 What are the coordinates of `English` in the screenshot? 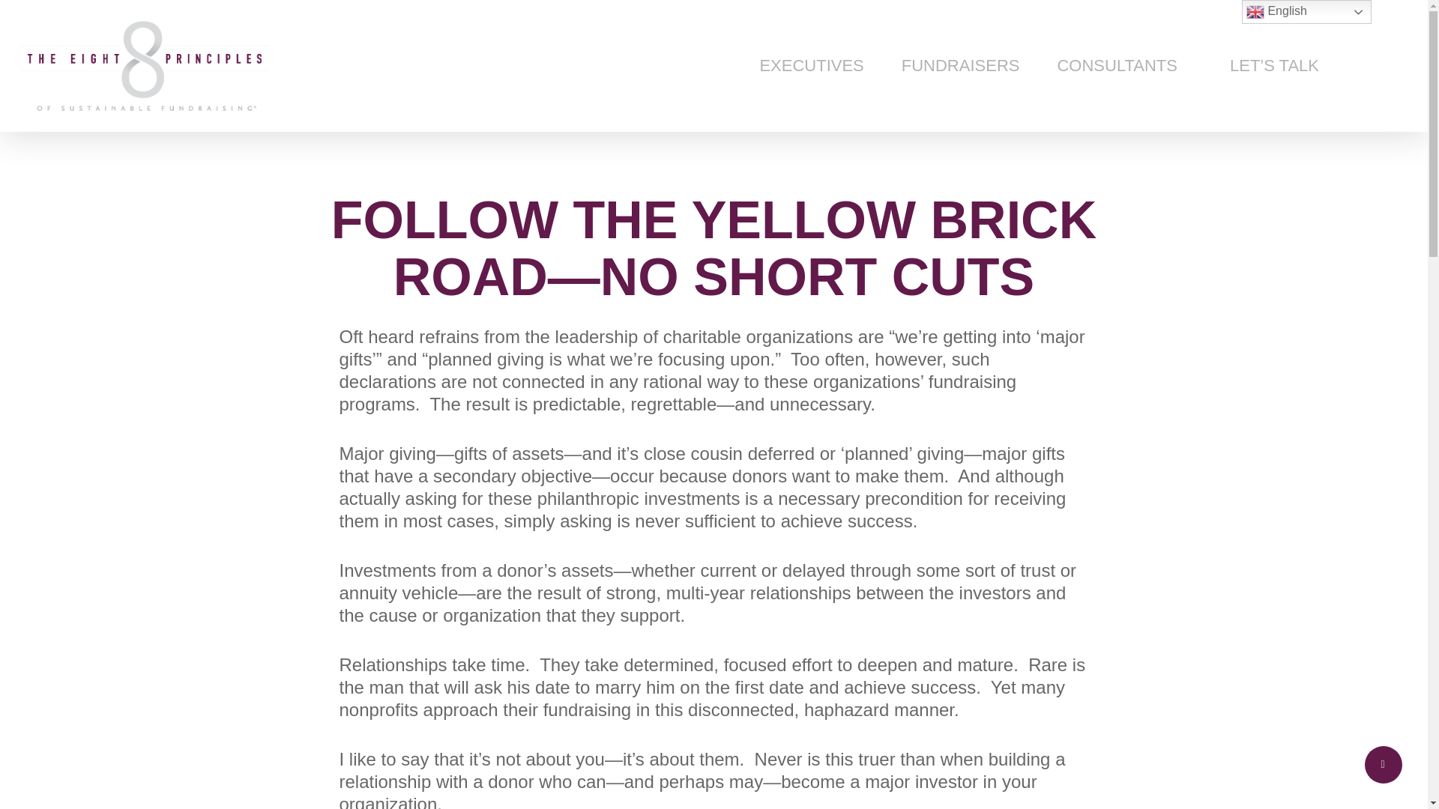 It's located at (1306, 12).